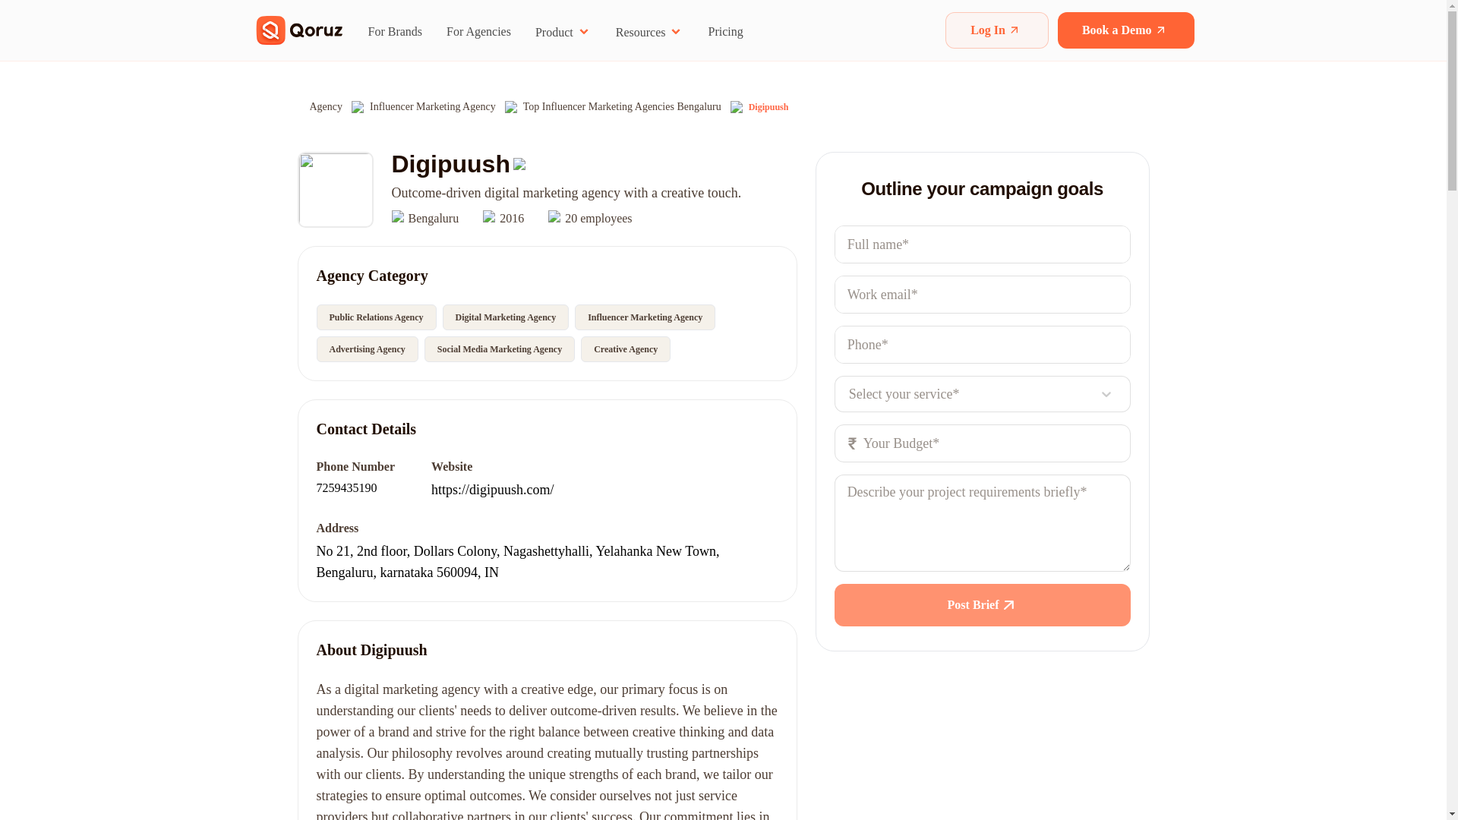  Describe the element at coordinates (478, 31) in the screenshot. I see `For Agencies` at that location.